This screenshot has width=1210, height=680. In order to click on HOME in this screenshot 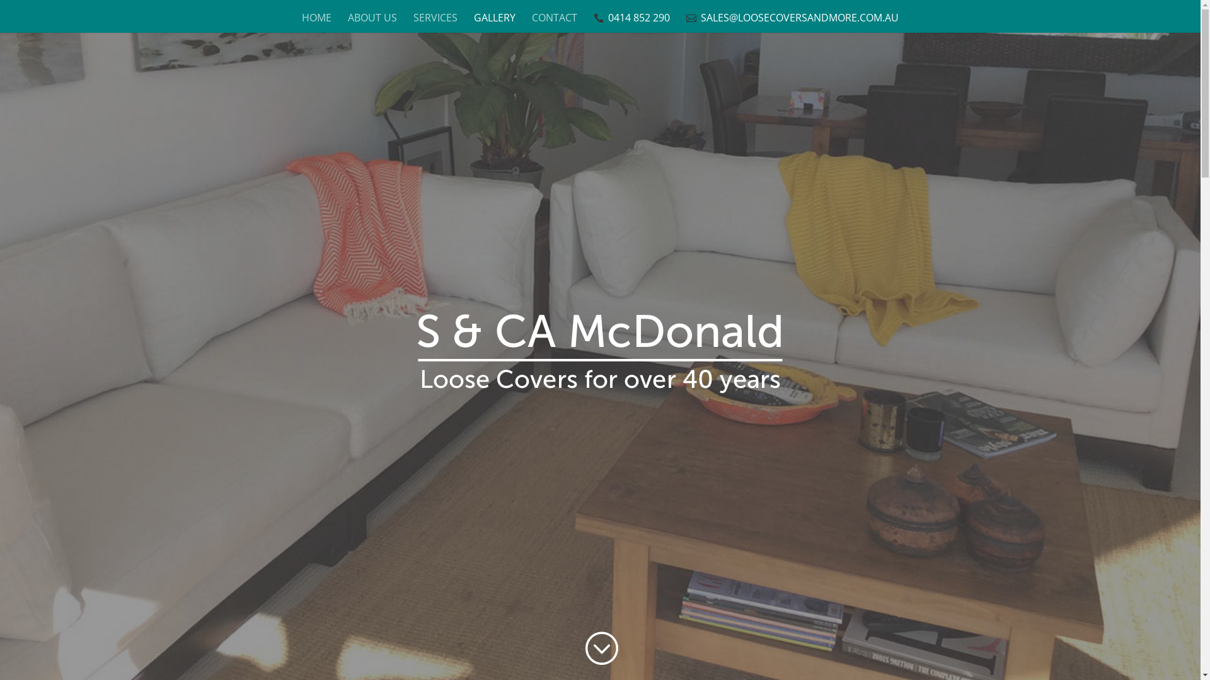, I will do `click(316, 23)`.